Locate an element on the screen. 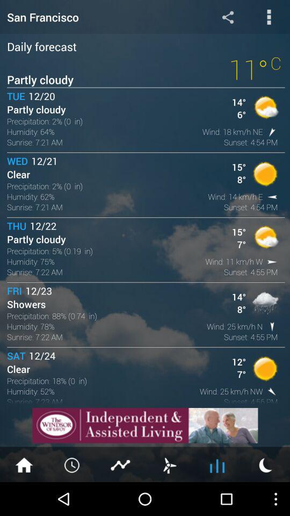  check previous history is located at coordinates (73, 464).